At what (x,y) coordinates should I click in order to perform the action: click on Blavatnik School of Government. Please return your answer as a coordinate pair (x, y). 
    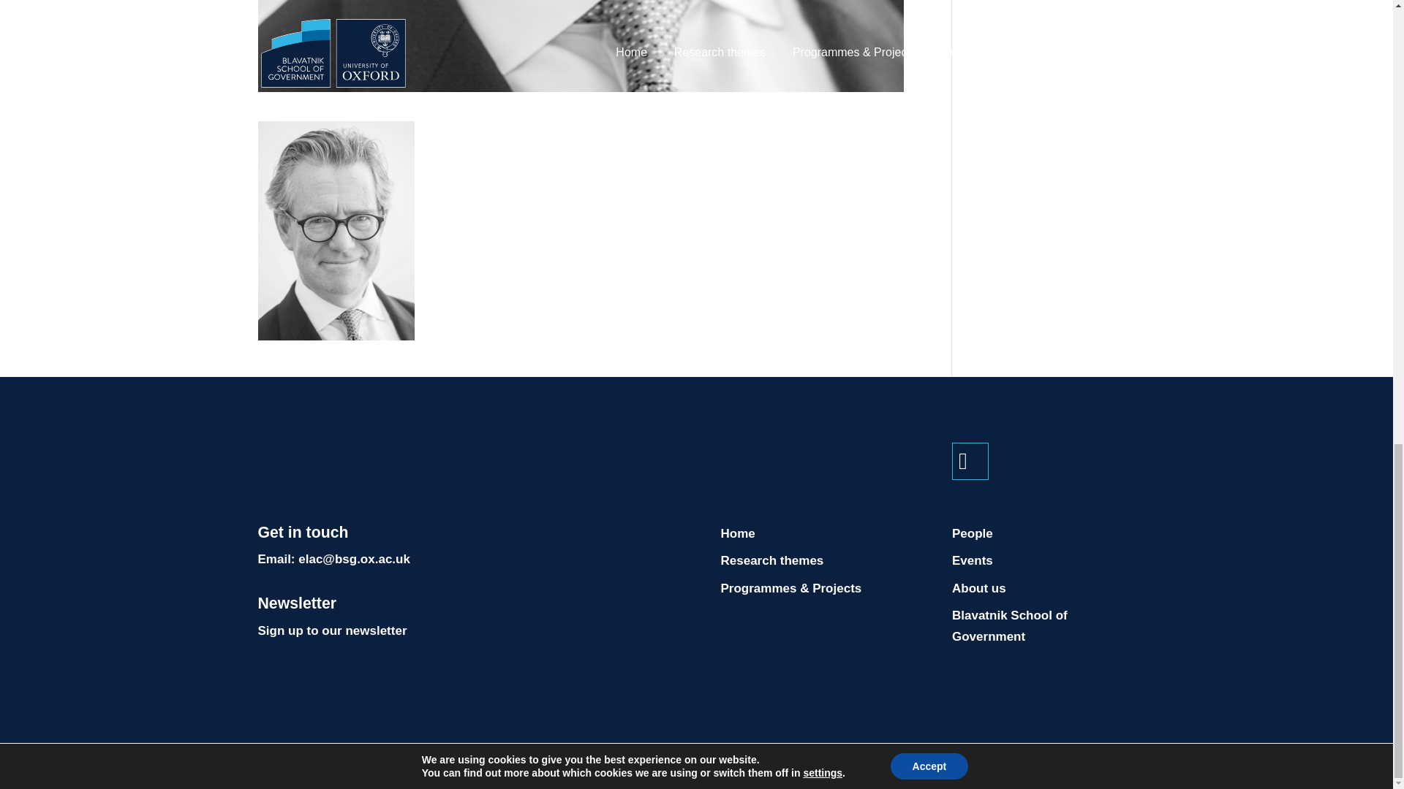
    Looking at the image, I should click on (1009, 625).